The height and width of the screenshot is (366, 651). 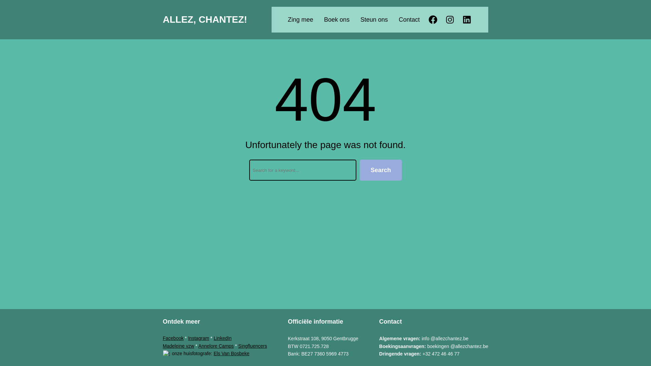 What do you see at coordinates (433, 20) in the screenshot?
I see `Facebook` at bounding box center [433, 20].